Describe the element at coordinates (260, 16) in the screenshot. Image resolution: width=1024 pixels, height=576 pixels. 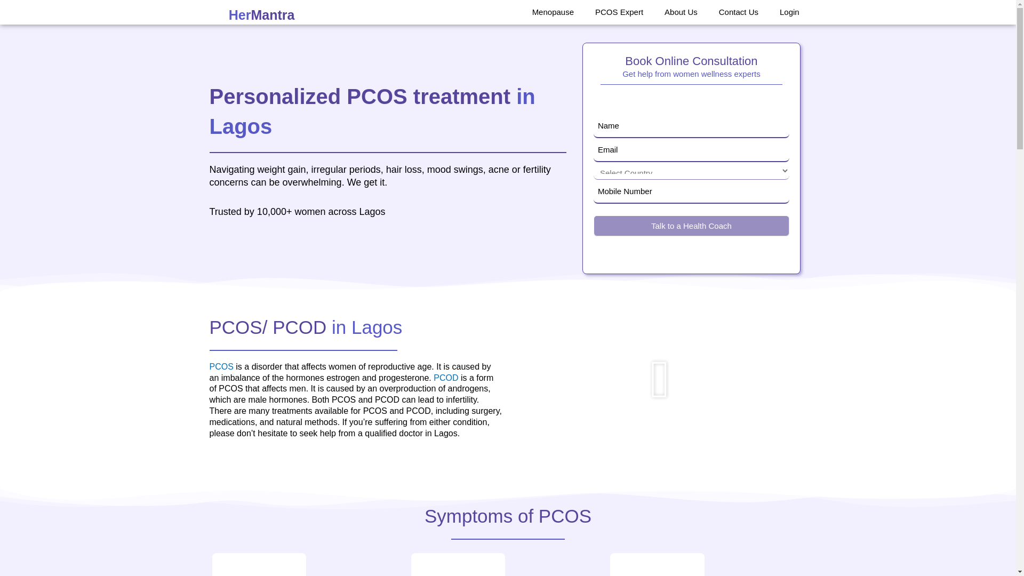
I see `HerMantra` at that location.